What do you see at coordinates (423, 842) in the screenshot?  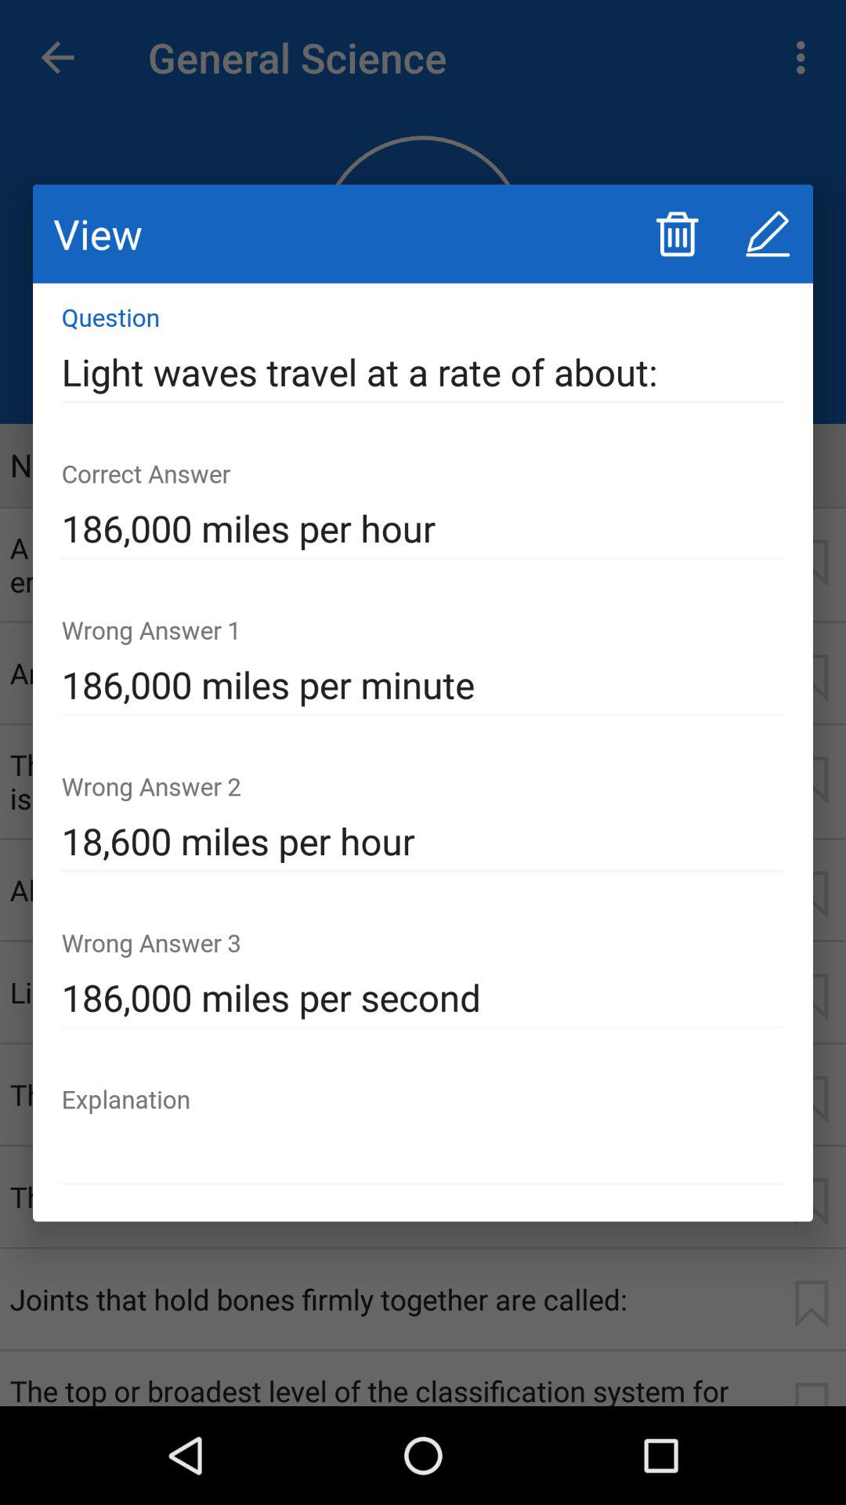 I see `turn on the item below the 186 000 miles icon` at bounding box center [423, 842].